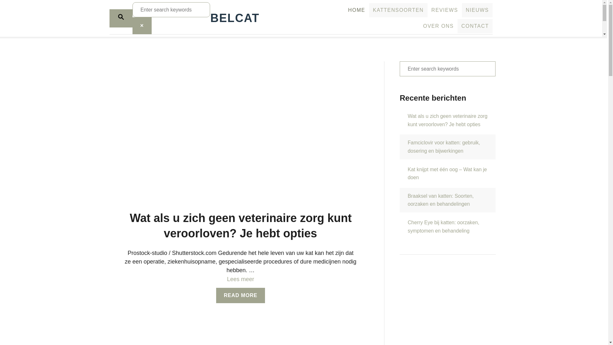 The height and width of the screenshot is (345, 613). I want to click on Search for:, so click(171, 10).